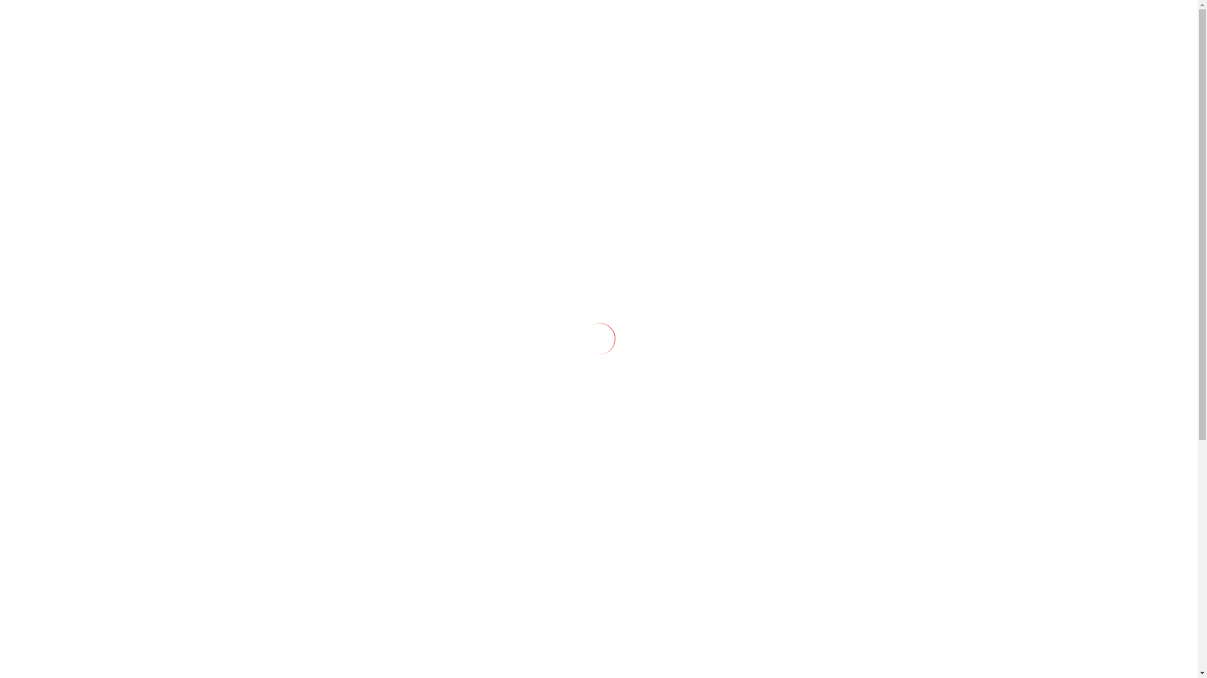 This screenshot has height=678, width=1207. What do you see at coordinates (275, 19) in the screenshot?
I see `ABOUT` at bounding box center [275, 19].